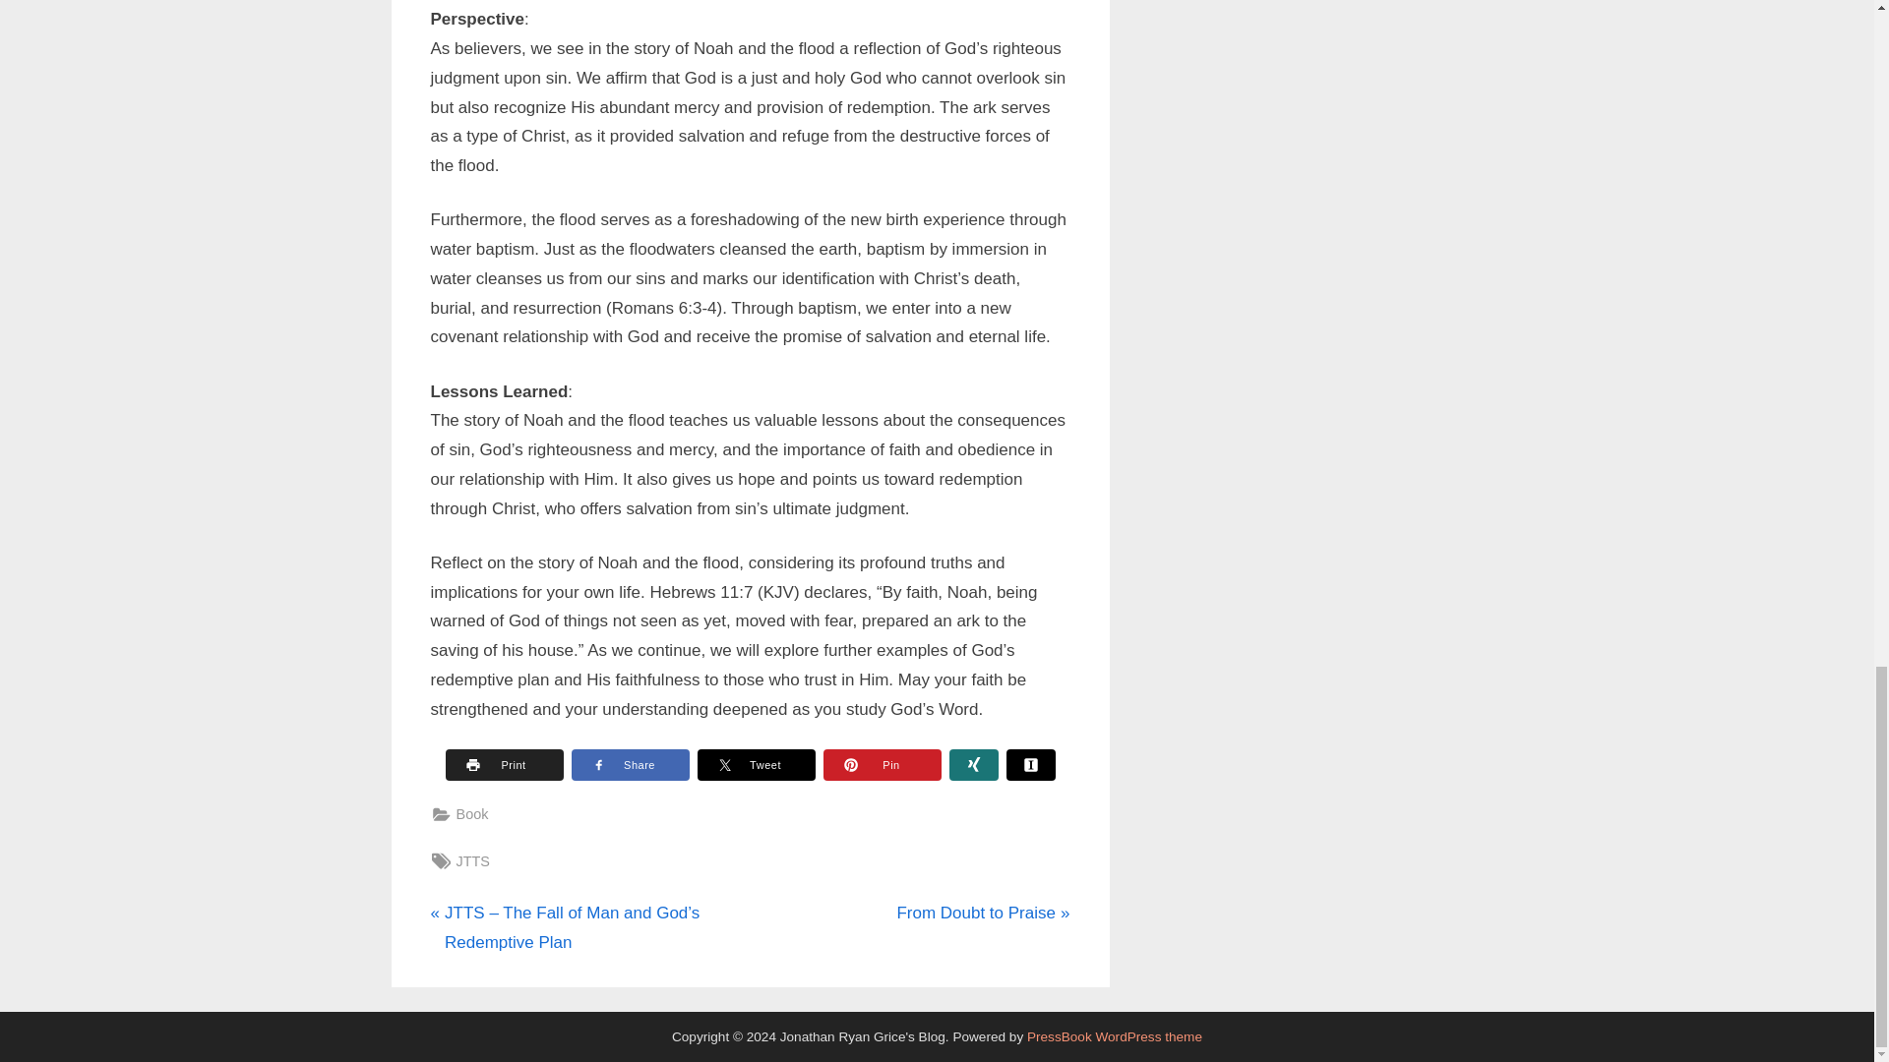 Image resolution: width=1889 pixels, height=1062 pixels. Describe the element at coordinates (1114, 1036) in the screenshot. I see `PressBook WordPress theme` at that location.